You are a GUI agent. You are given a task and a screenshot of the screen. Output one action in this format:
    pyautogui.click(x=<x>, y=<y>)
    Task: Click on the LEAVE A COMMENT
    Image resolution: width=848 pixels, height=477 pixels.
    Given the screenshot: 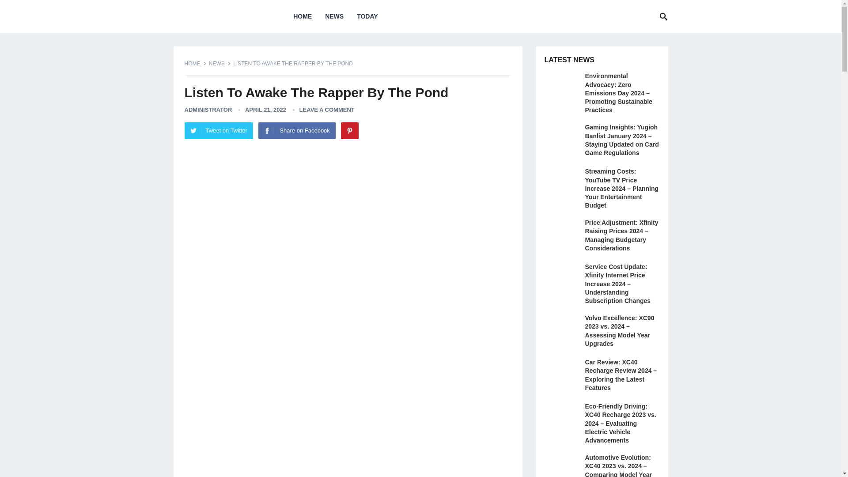 What is the action you would take?
    pyautogui.click(x=327, y=110)
    